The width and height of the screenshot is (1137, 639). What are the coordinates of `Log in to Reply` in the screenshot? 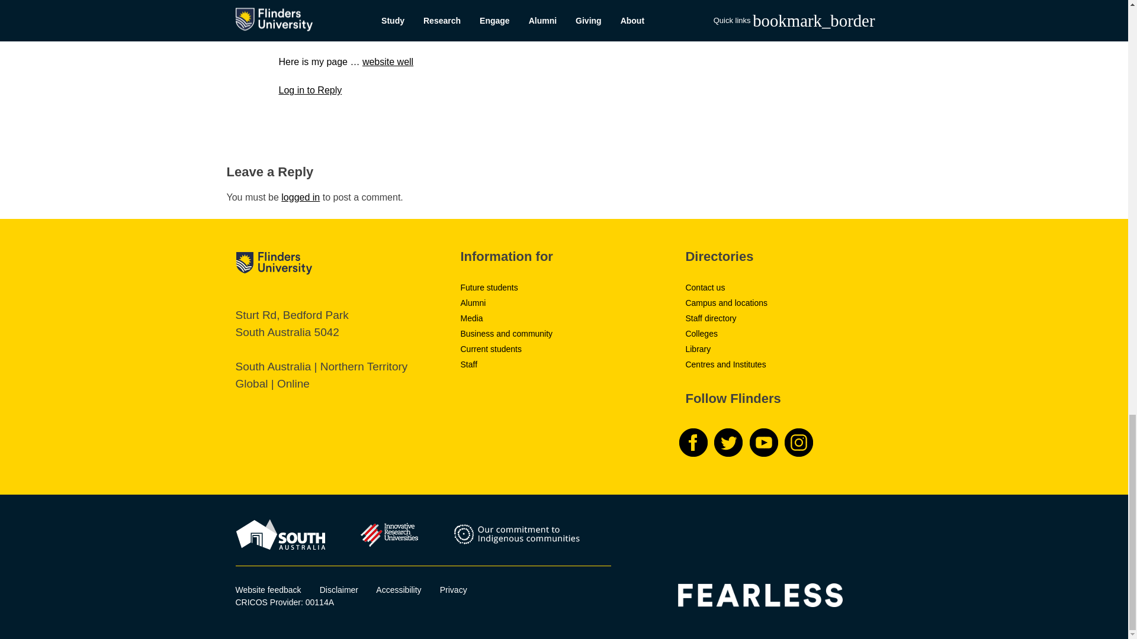 It's located at (310, 90).